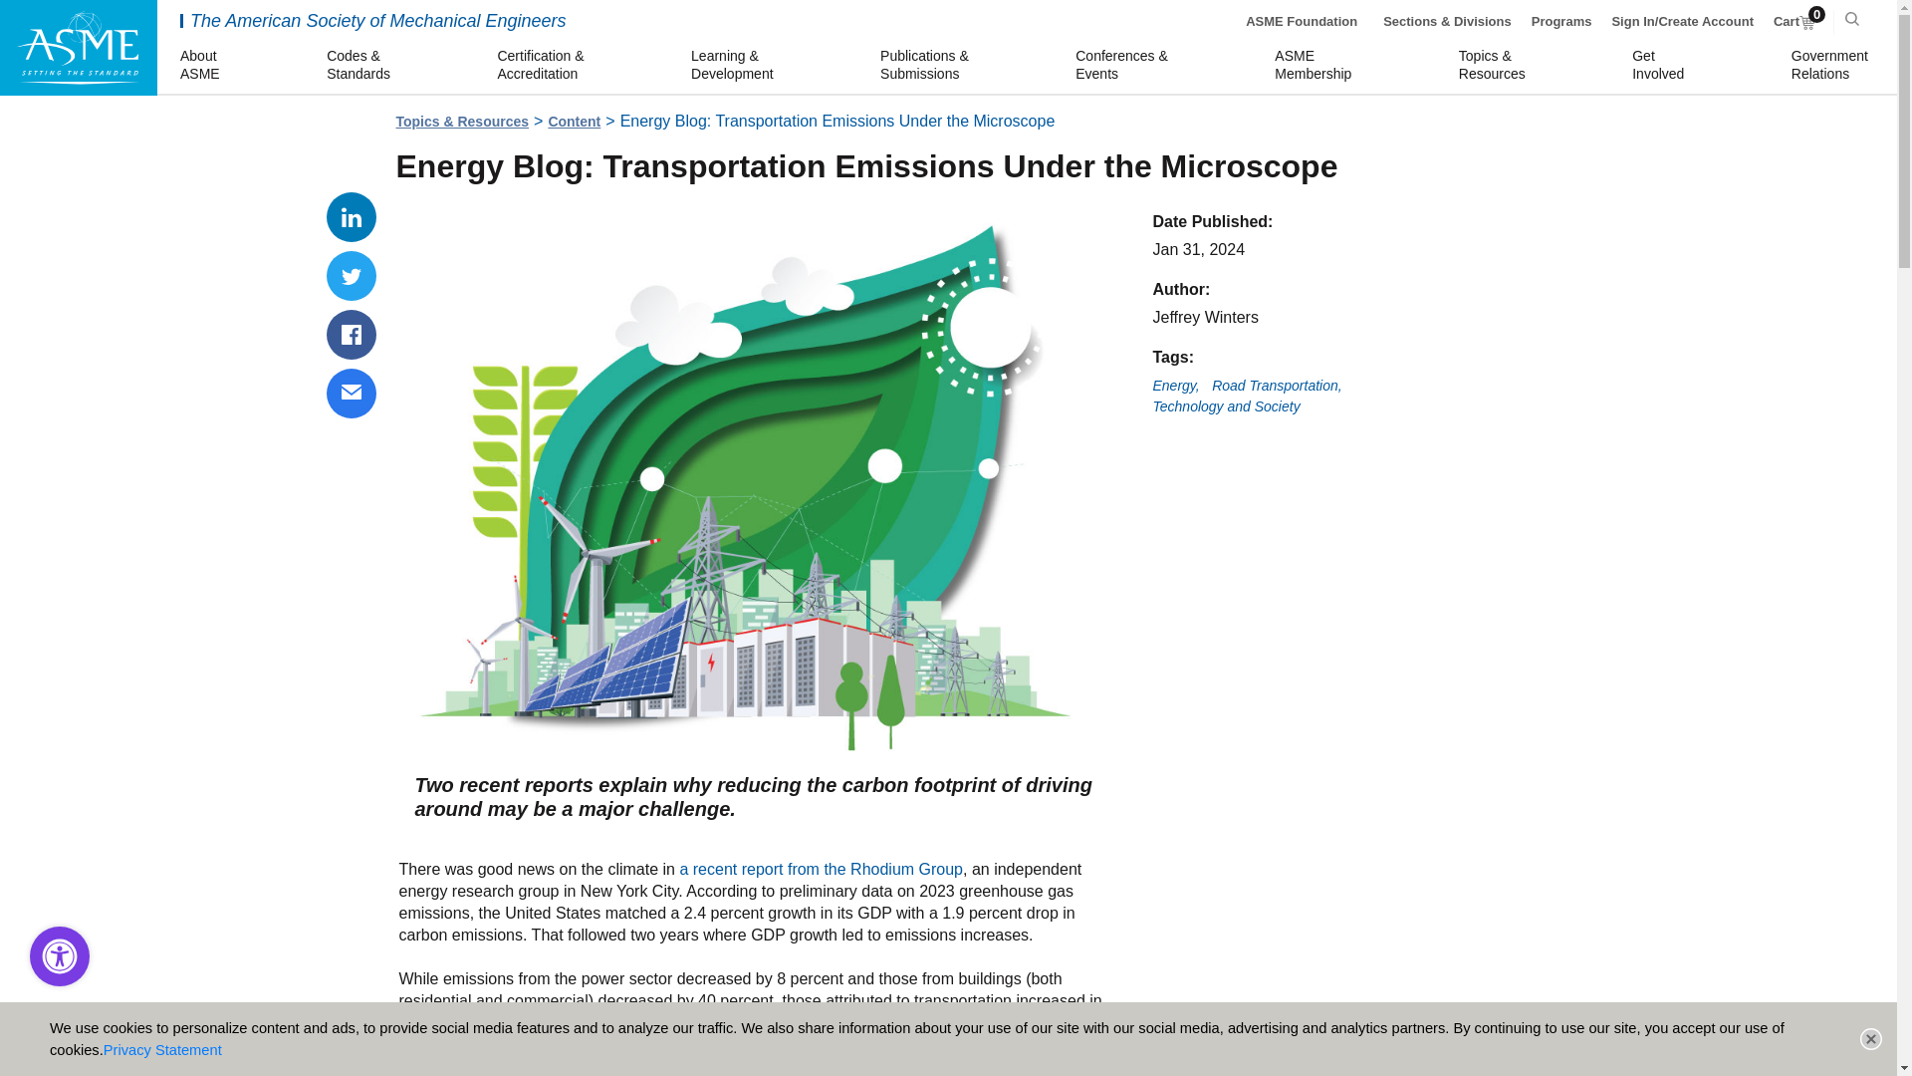  What do you see at coordinates (1302, 22) in the screenshot?
I see `Share on Twitter` at bounding box center [1302, 22].